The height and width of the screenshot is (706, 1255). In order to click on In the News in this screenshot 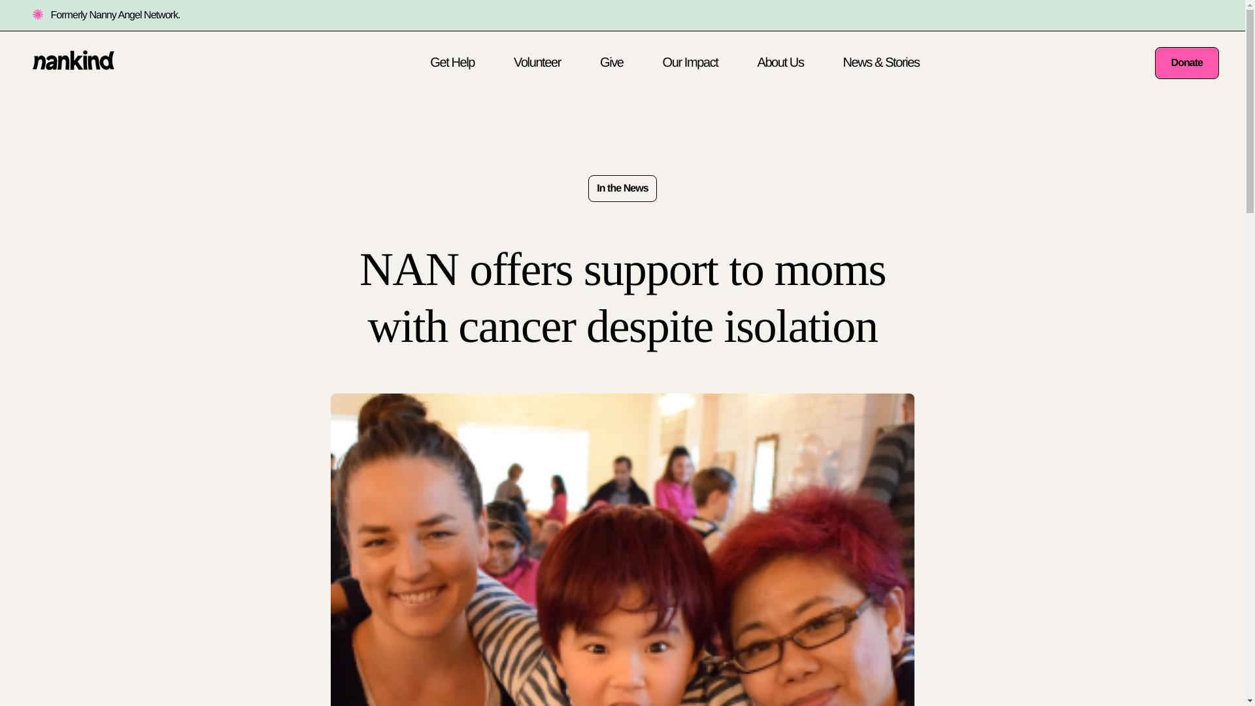, I will do `click(622, 188)`.